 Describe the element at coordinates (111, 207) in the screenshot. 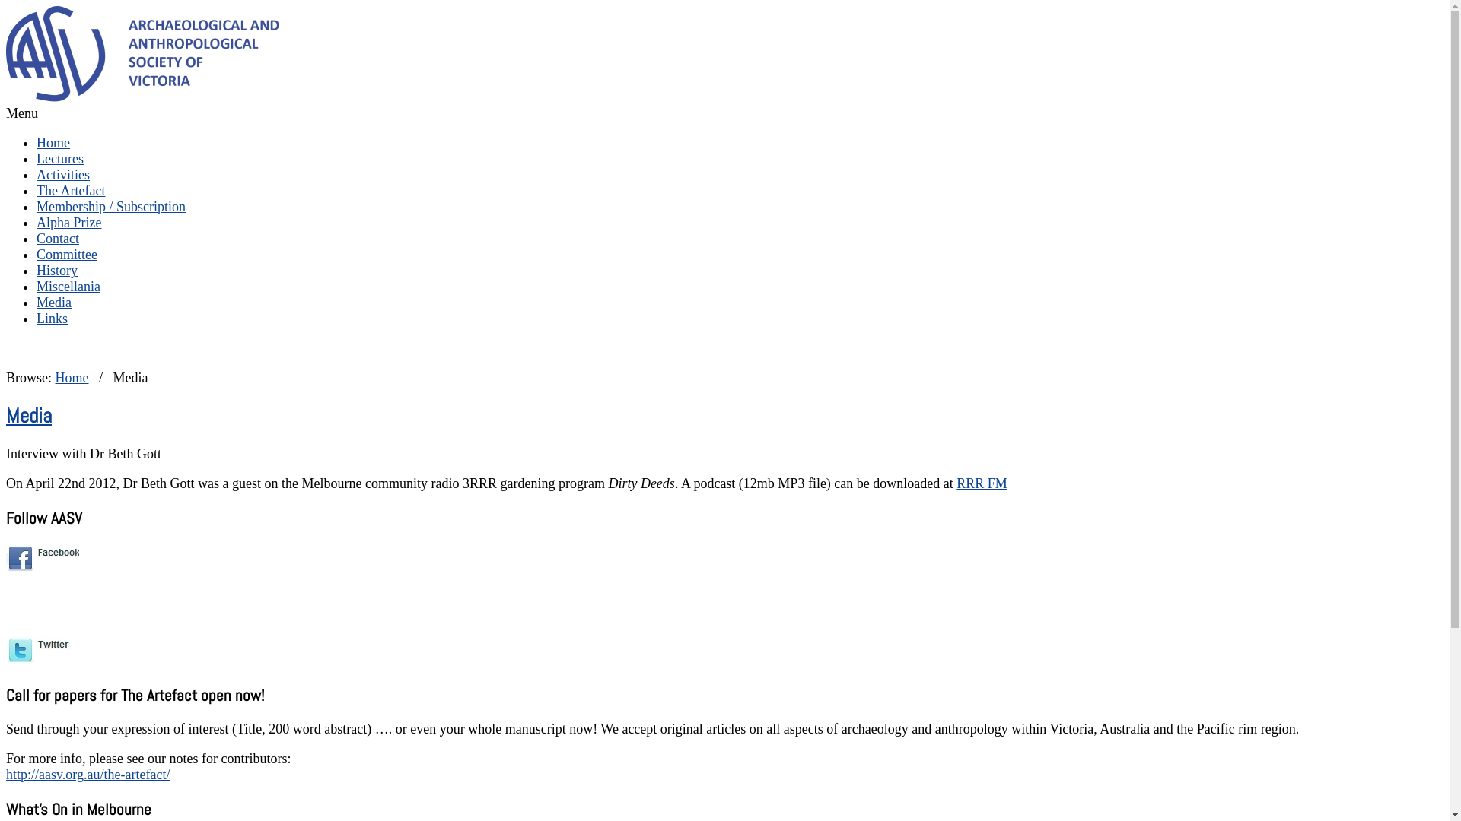

I see `Membership / Subscription` at that location.